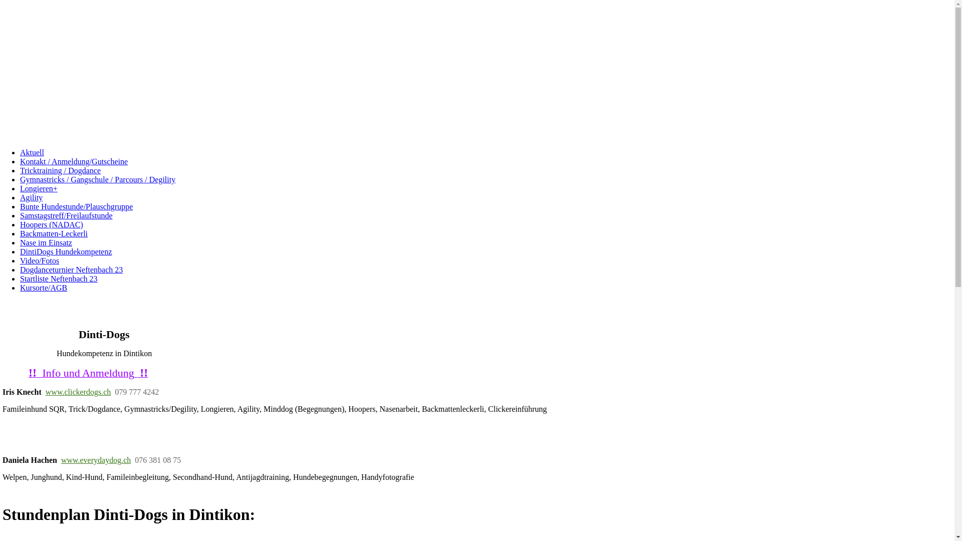  What do you see at coordinates (52, 224) in the screenshot?
I see `Hoopers (NADAC)` at bounding box center [52, 224].